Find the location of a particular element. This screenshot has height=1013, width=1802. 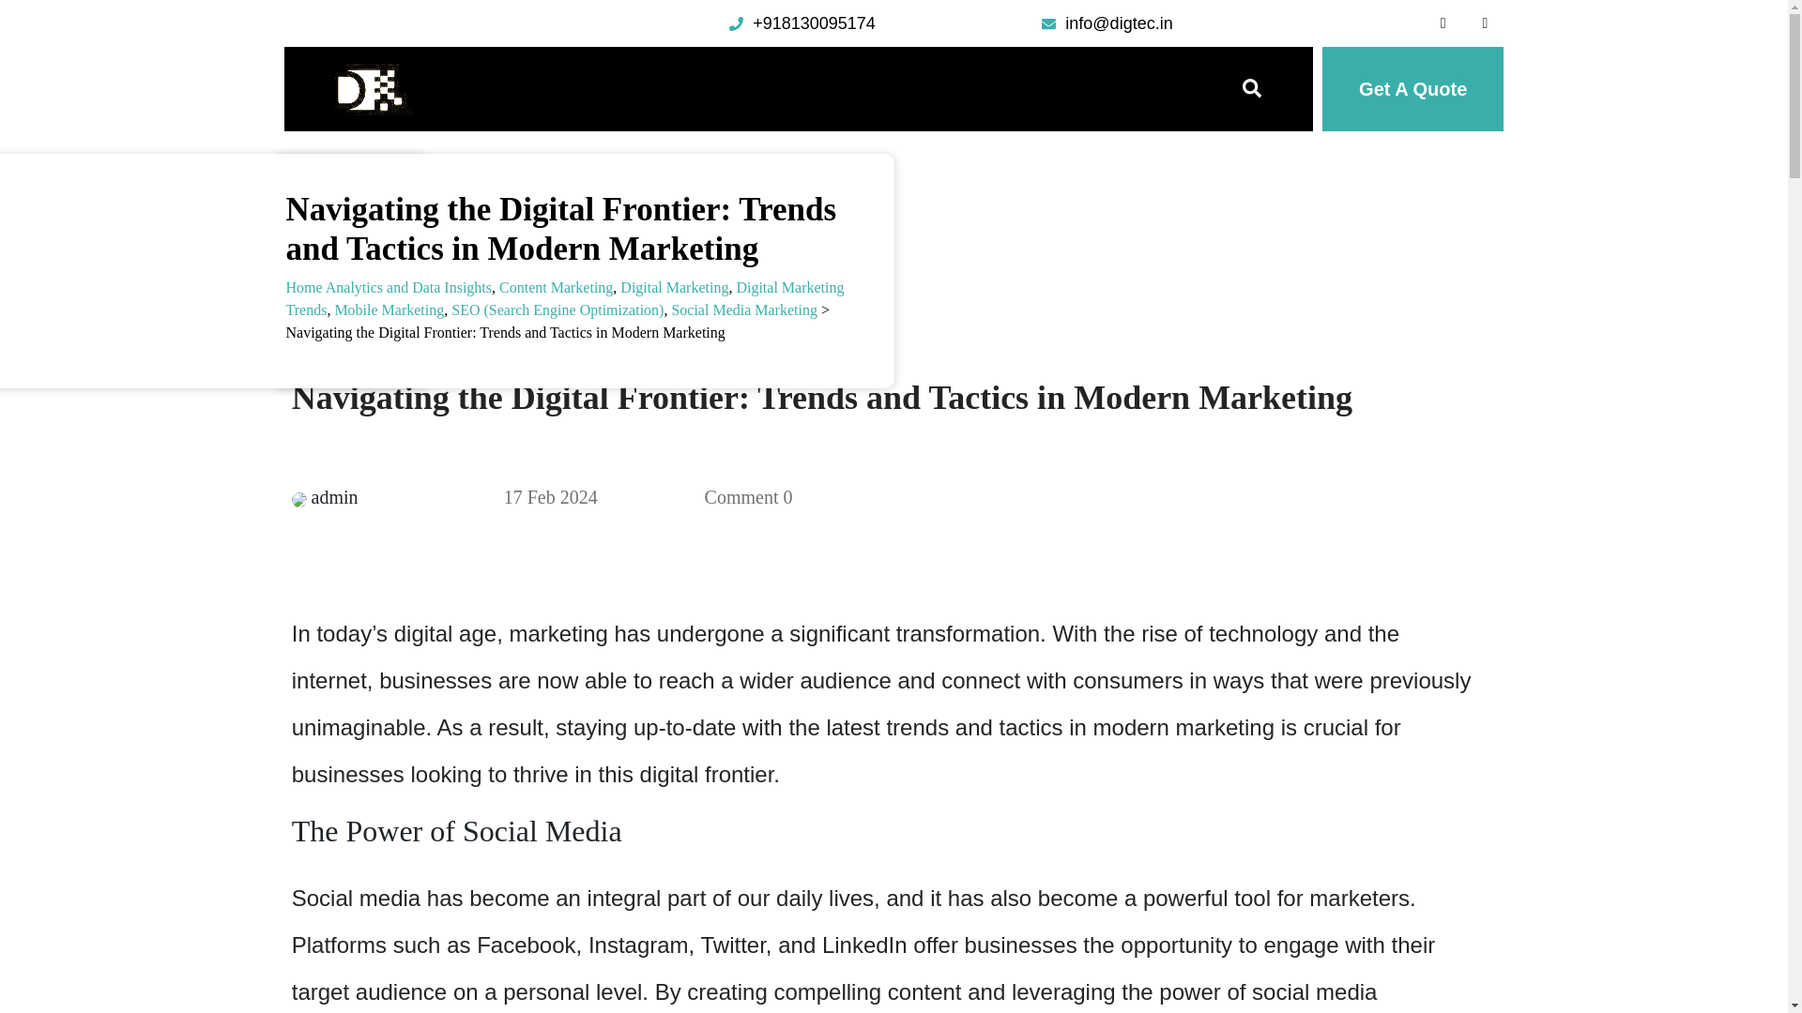

Contact is located at coordinates (1070, 89).